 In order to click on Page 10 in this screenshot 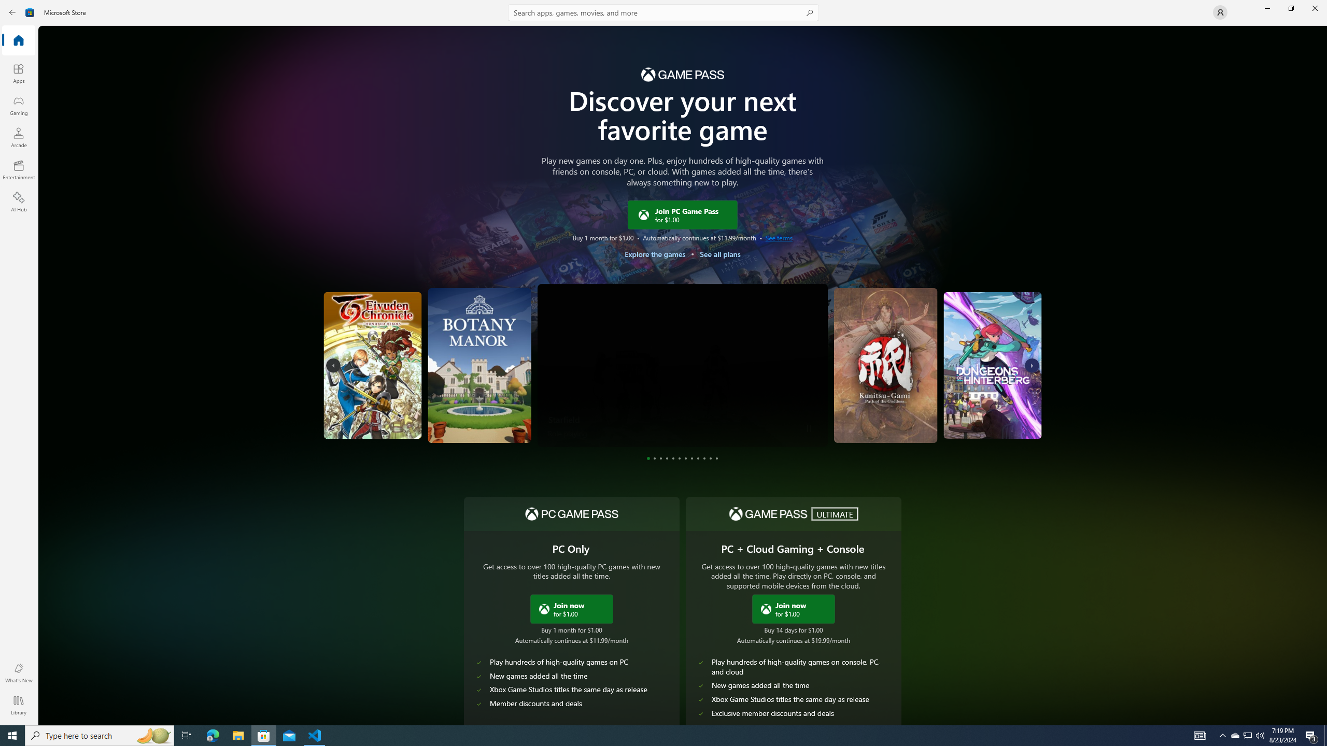, I will do `click(704, 458)`.